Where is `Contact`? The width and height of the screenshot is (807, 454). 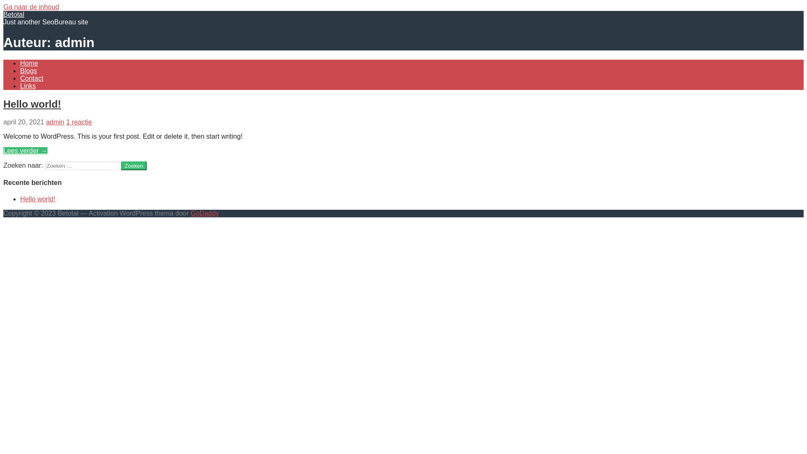 Contact is located at coordinates (32, 78).